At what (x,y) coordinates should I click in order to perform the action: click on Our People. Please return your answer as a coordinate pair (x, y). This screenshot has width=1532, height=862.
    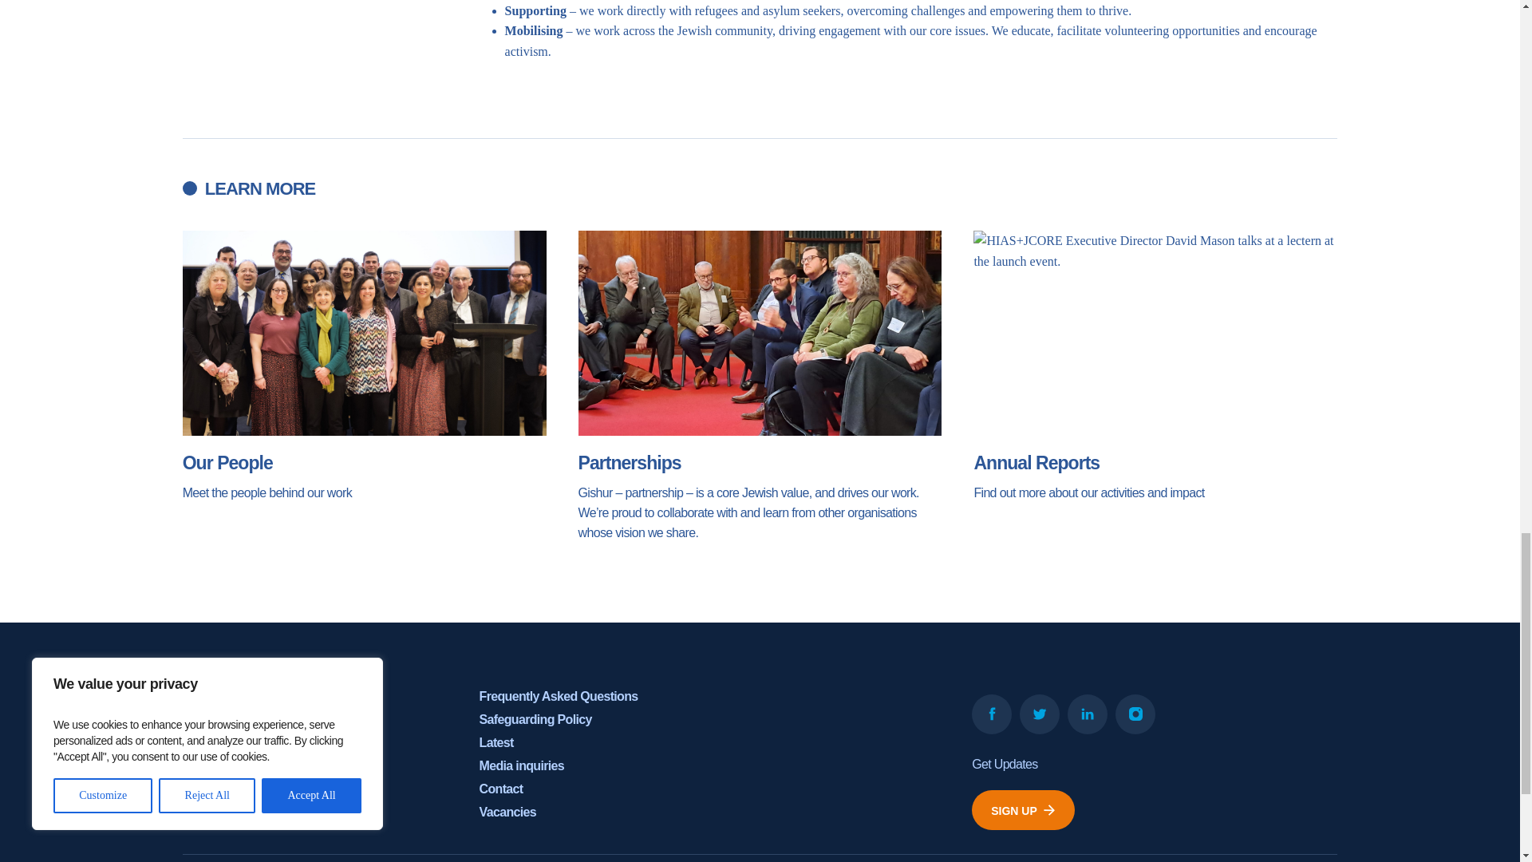
    Looking at the image, I should click on (364, 366).